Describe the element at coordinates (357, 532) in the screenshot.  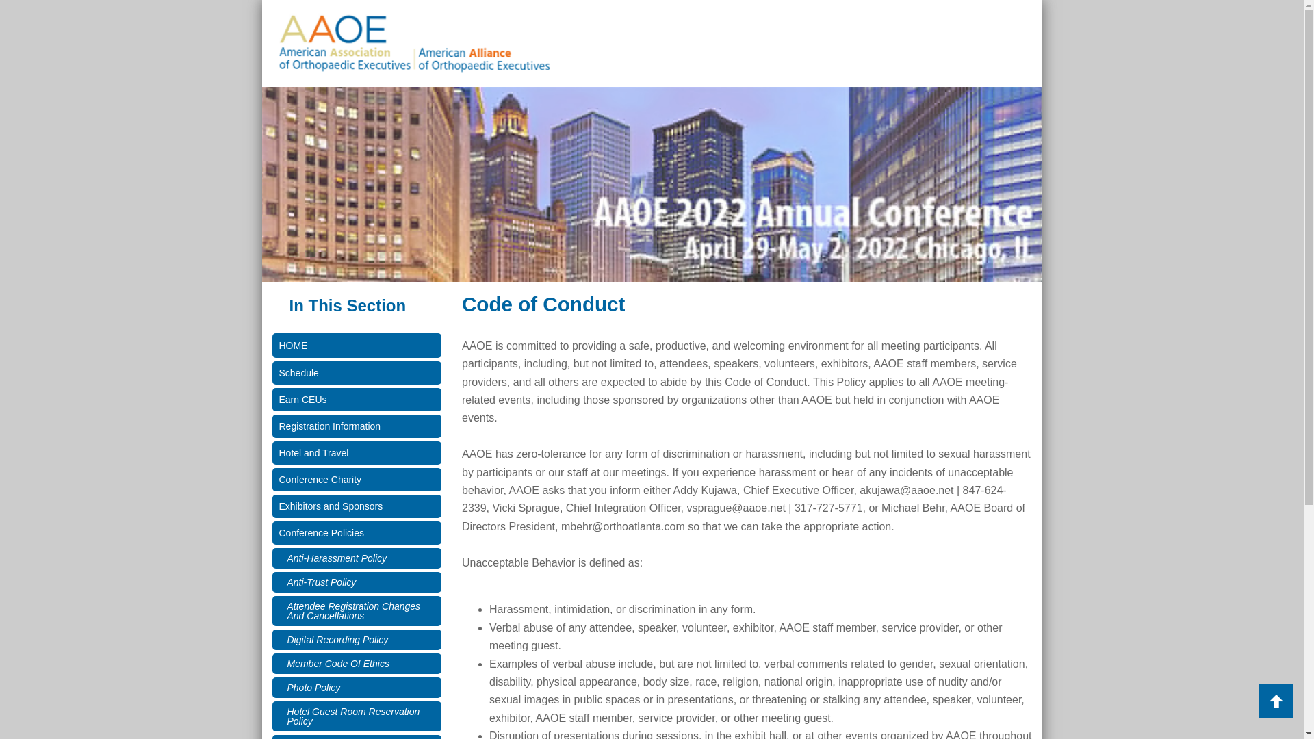
I see `Conference Policies` at that location.